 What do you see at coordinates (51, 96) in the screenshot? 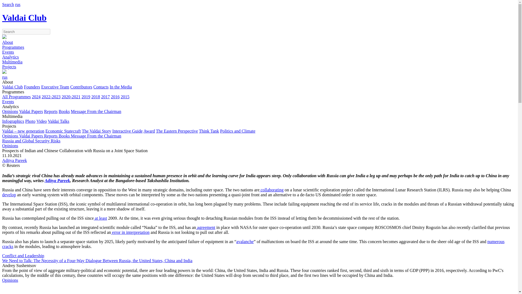
I see `2022-2023` at bounding box center [51, 96].